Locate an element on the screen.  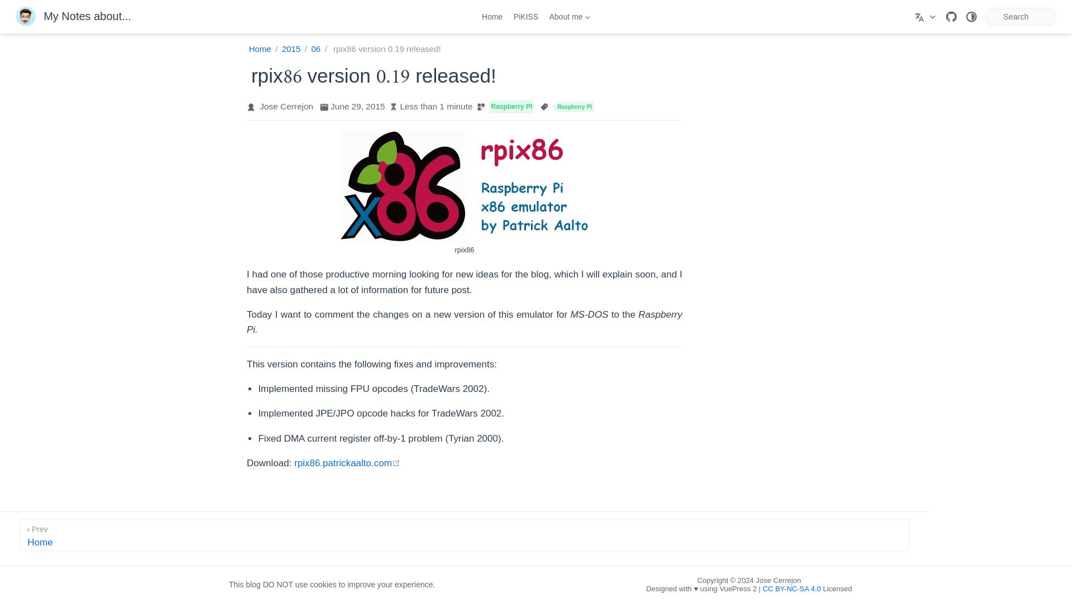
2015 is located at coordinates (73, 17).